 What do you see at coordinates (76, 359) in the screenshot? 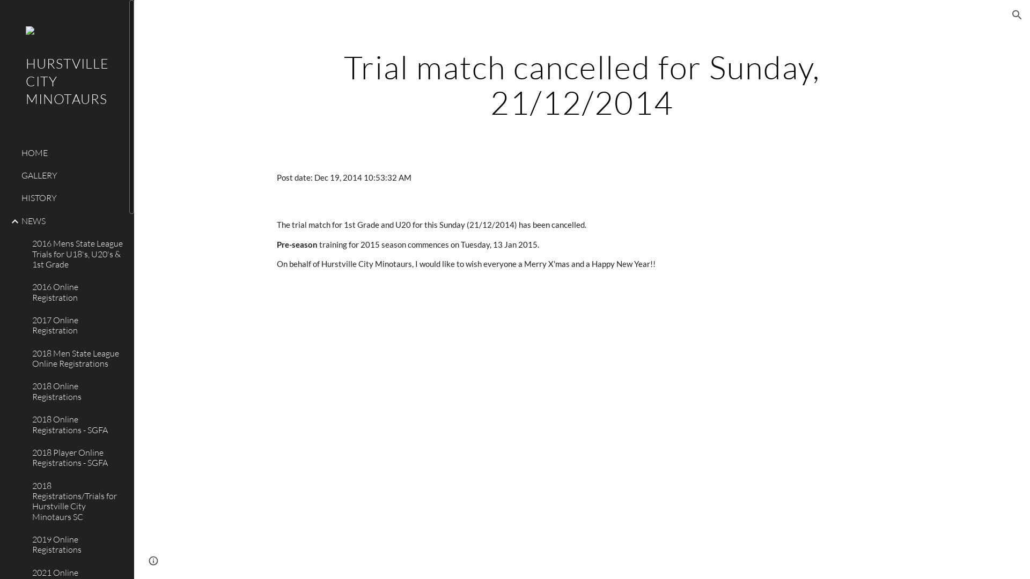
I see `2018 Men State League Online Registrations` at bounding box center [76, 359].